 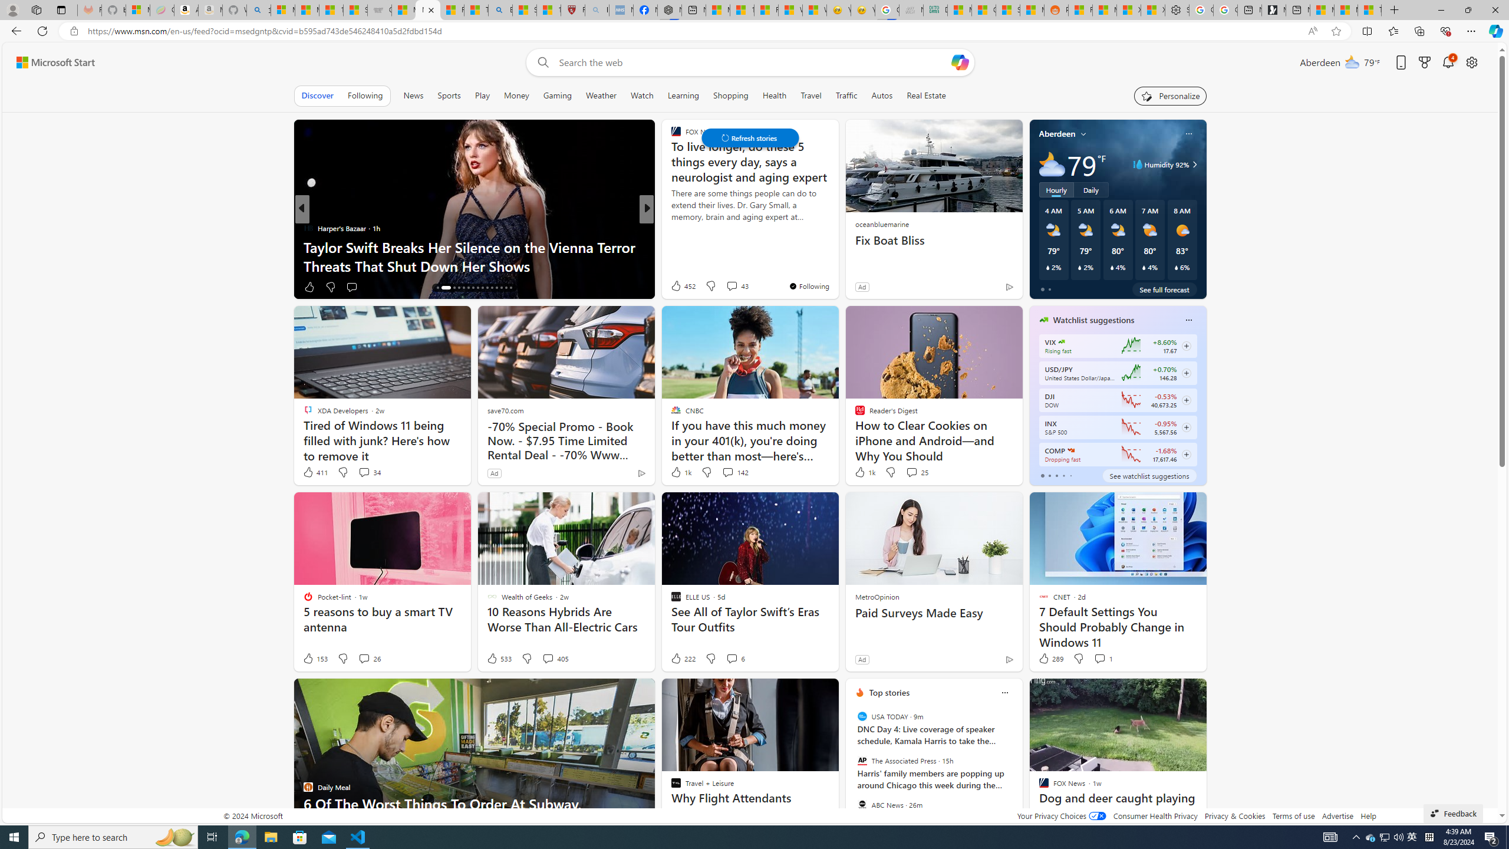 What do you see at coordinates (750, 138) in the screenshot?
I see `Class: control` at bounding box center [750, 138].